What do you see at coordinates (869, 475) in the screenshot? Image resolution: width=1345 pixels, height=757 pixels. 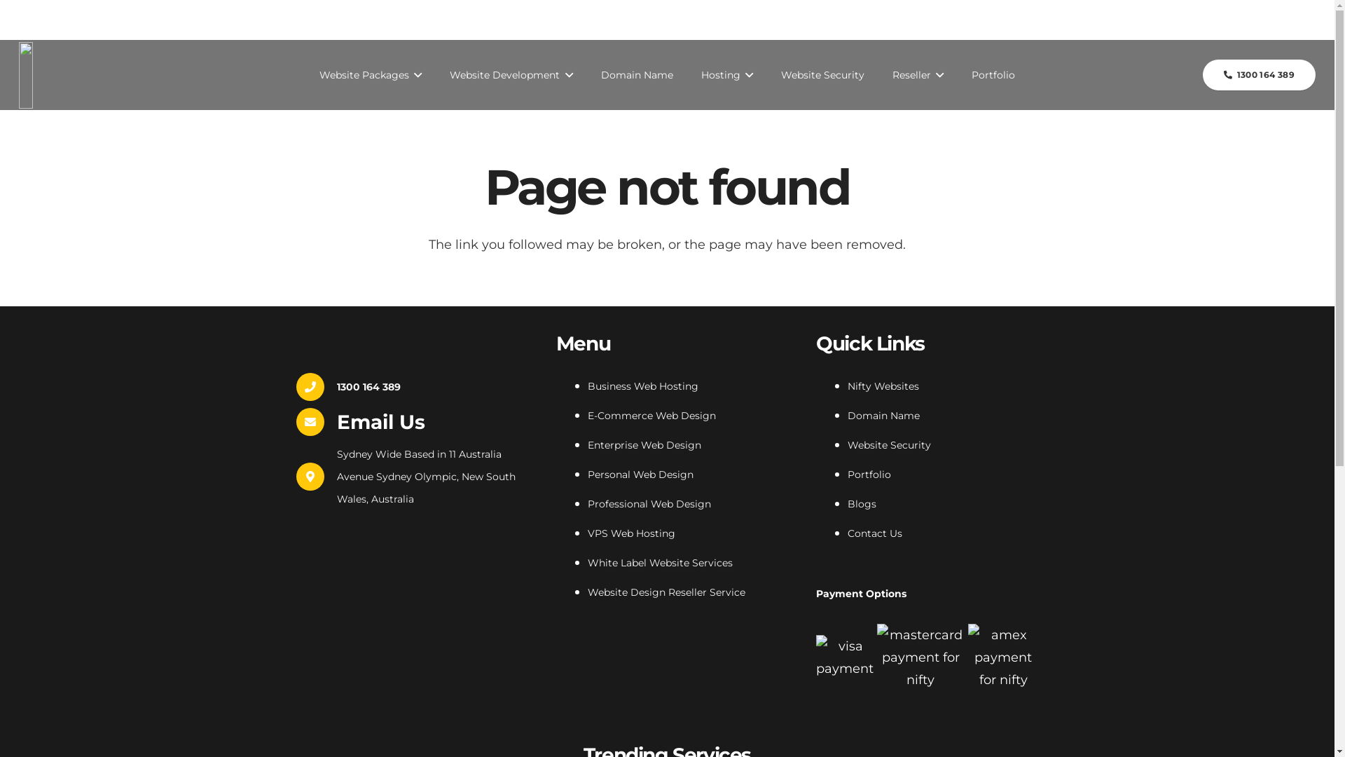 I see `Portfolio` at bounding box center [869, 475].